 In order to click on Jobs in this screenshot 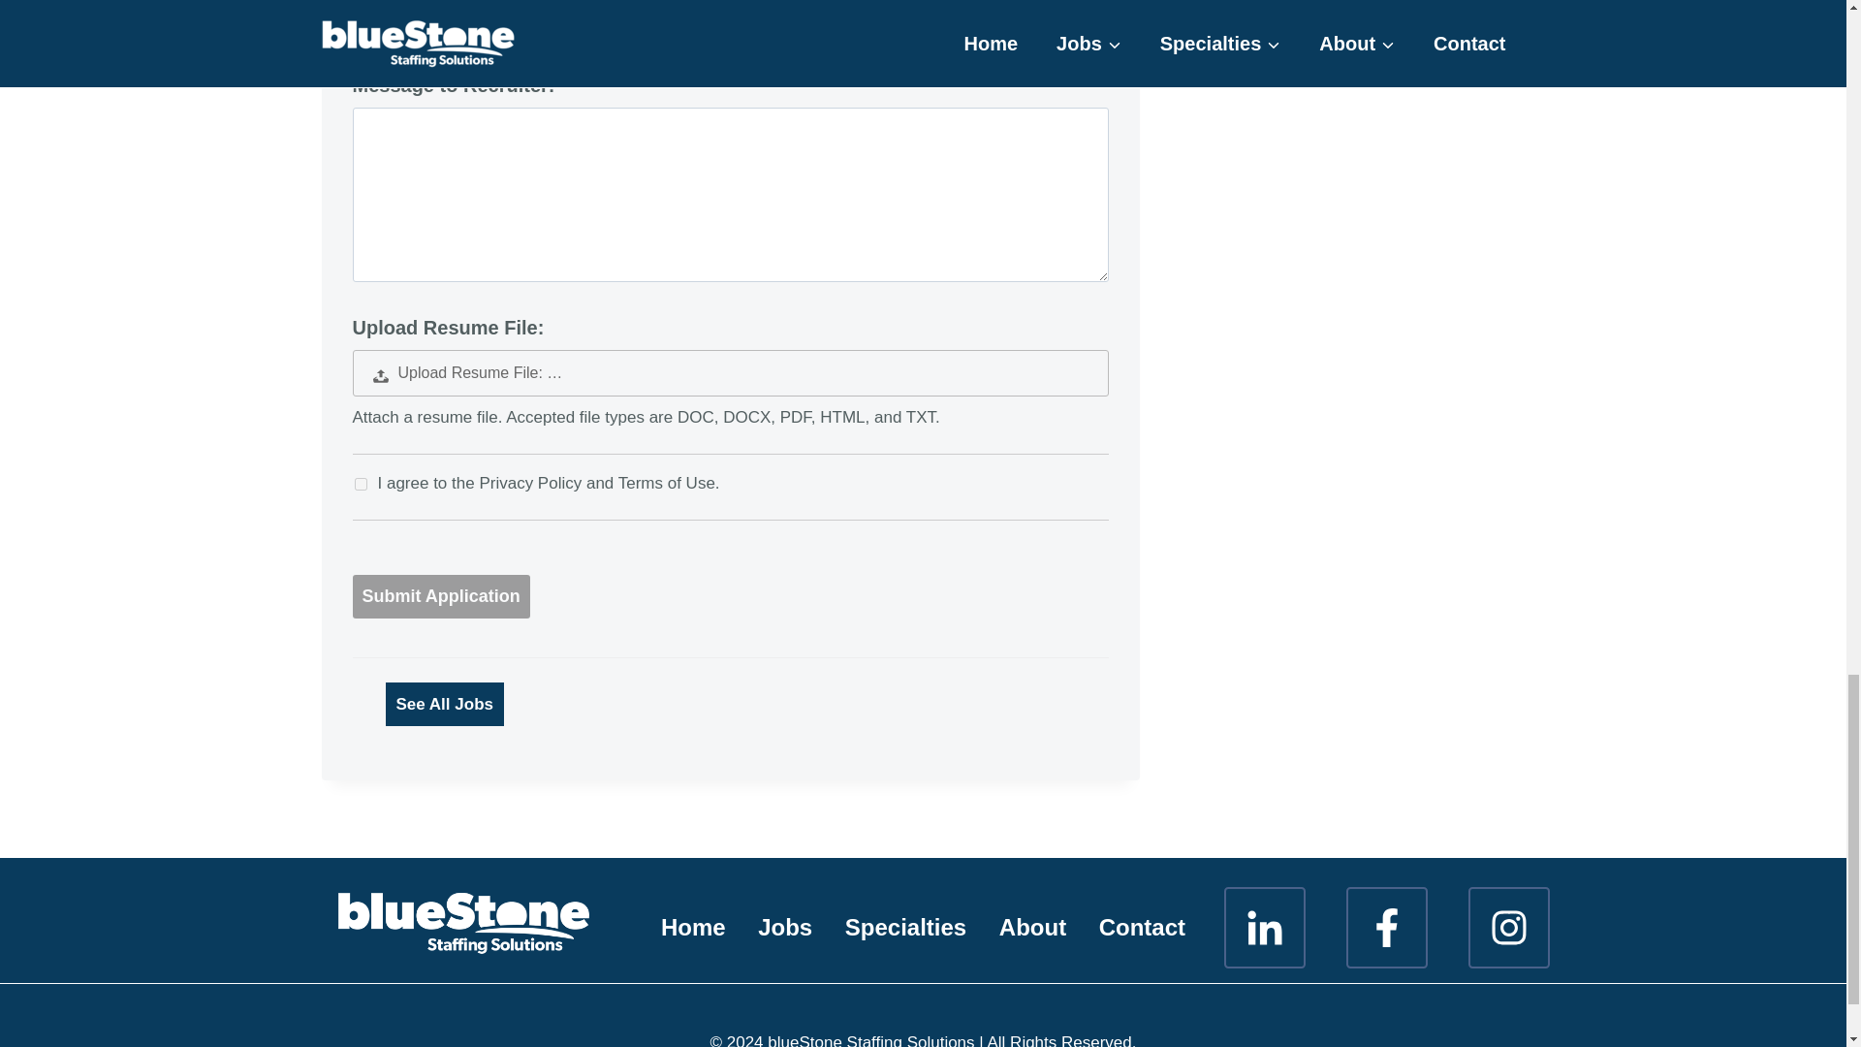, I will do `click(784, 927)`.